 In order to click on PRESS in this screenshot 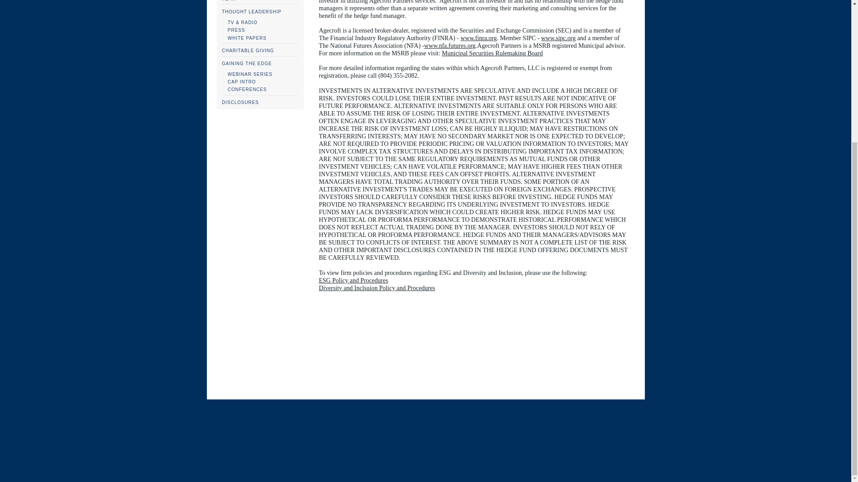, I will do `click(237, 30)`.